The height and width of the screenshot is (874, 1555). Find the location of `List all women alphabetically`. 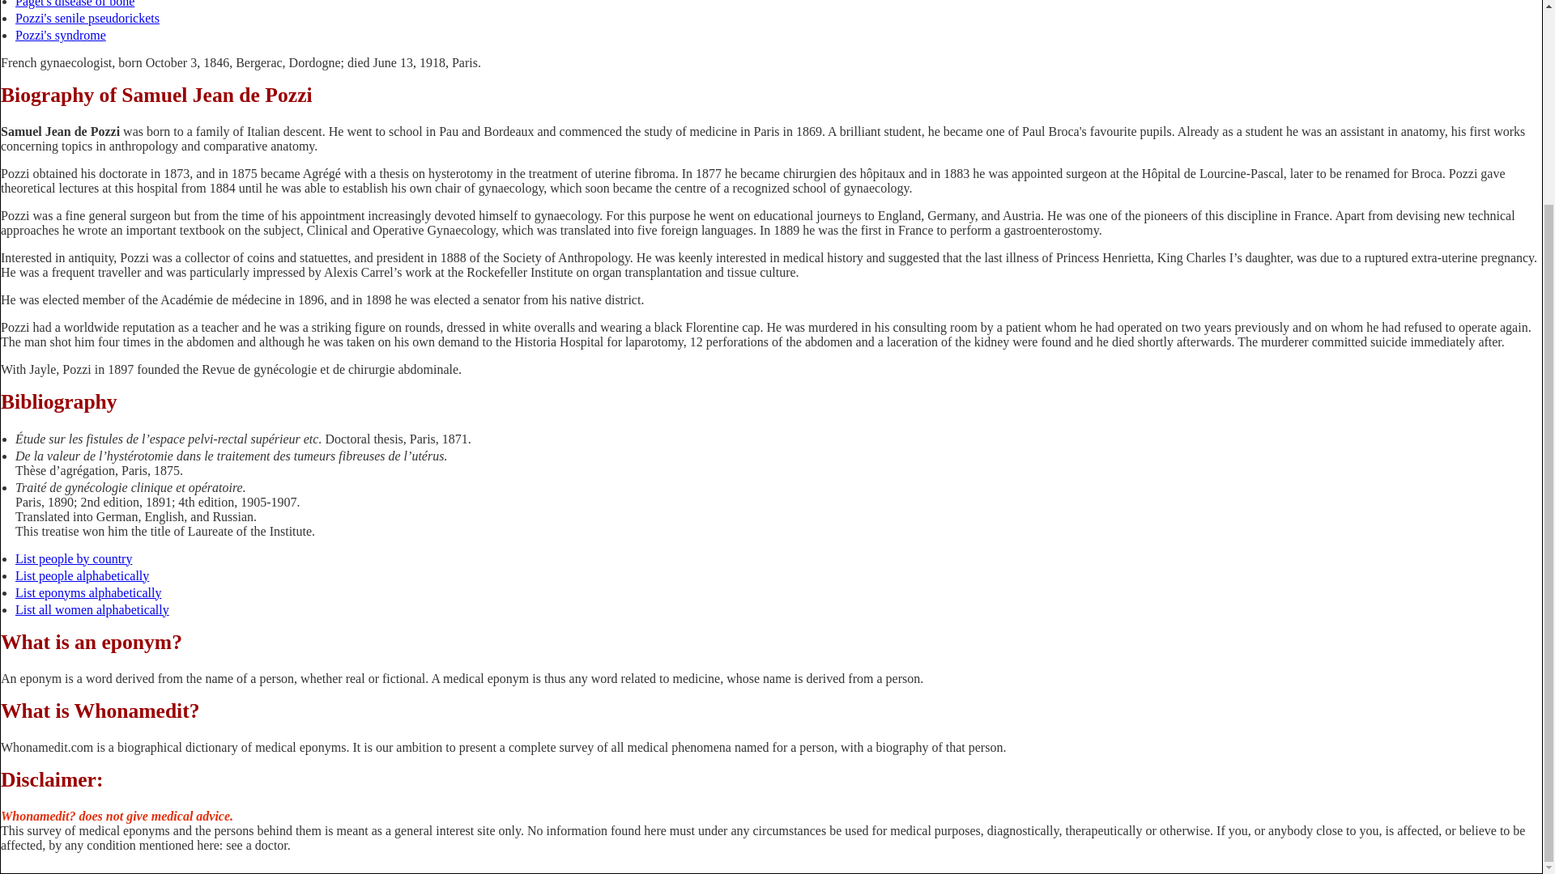

List all women alphabetically is located at coordinates (92, 610).